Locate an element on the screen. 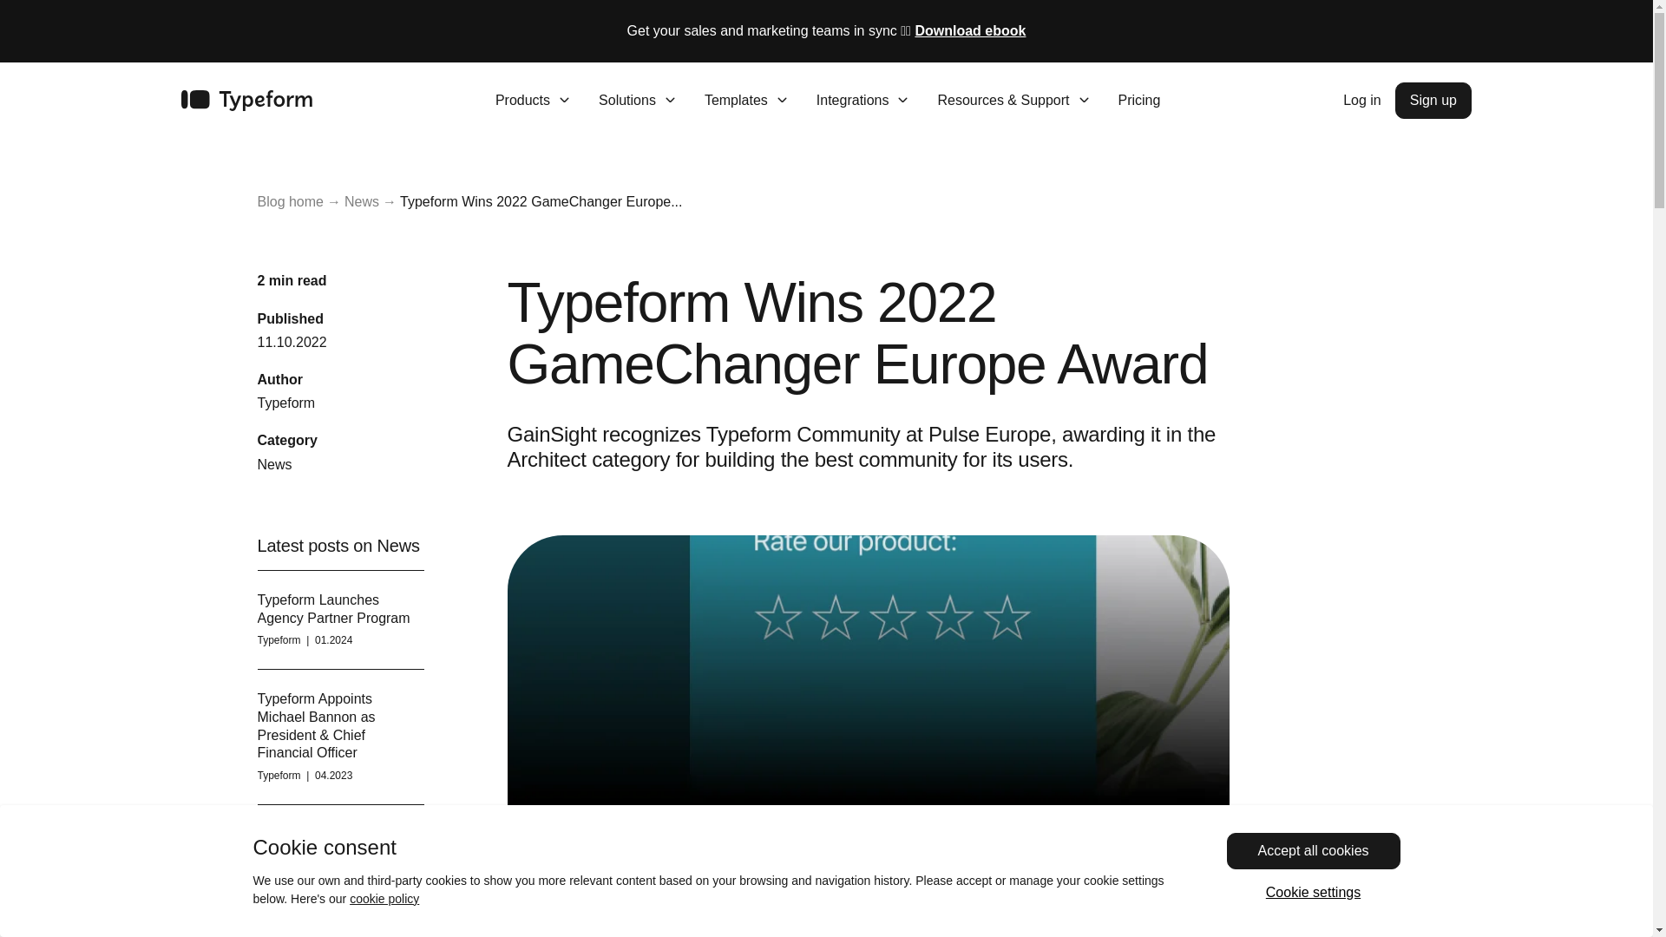 Image resolution: width=1666 pixels, height=937 pixels. Cookie settings is located at coordinates (1314, 892).